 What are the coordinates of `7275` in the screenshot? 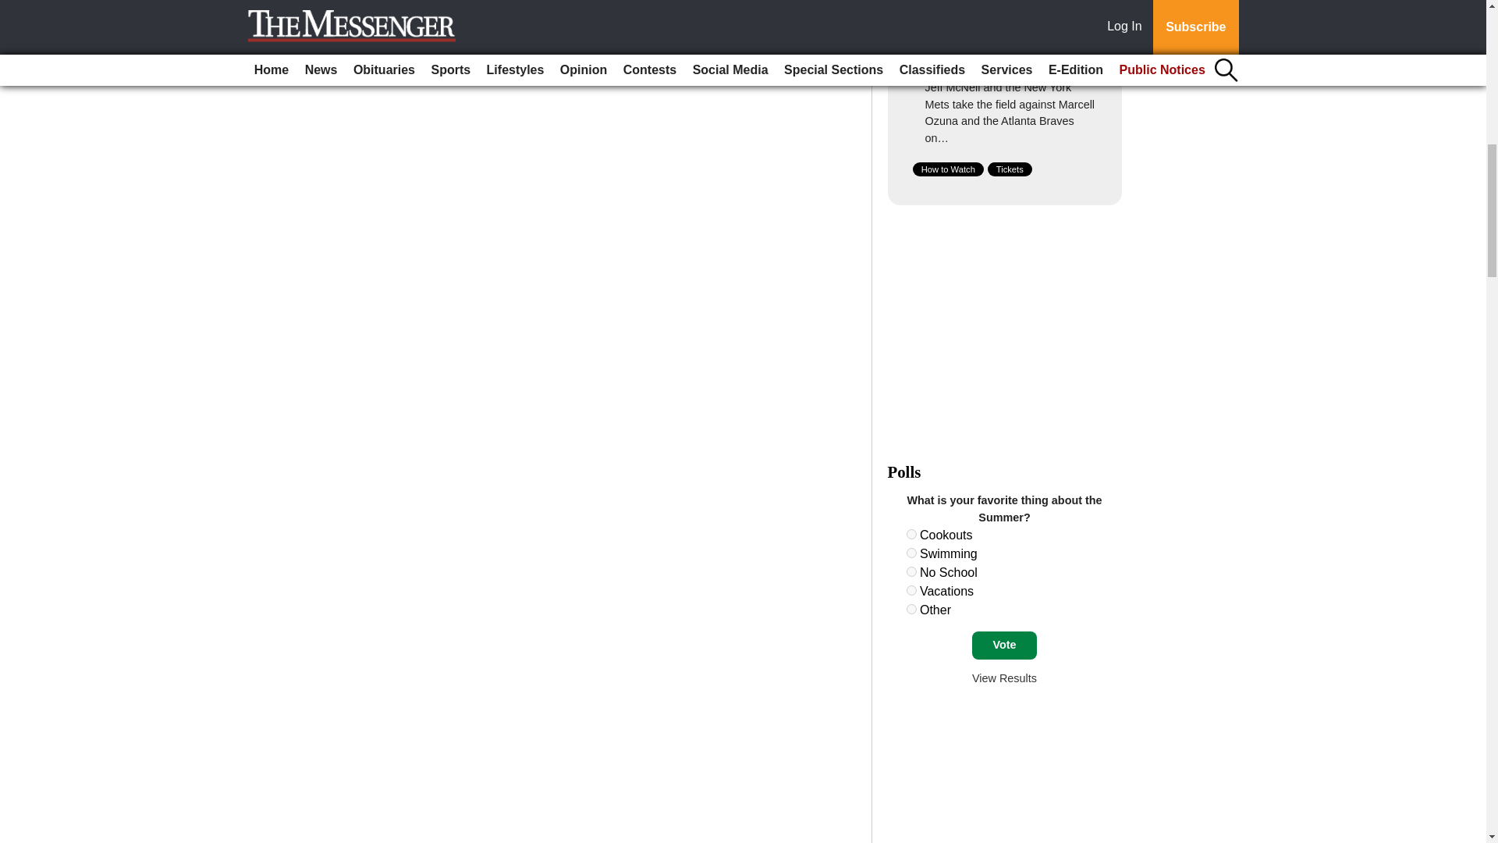 It's located at (911, 553).